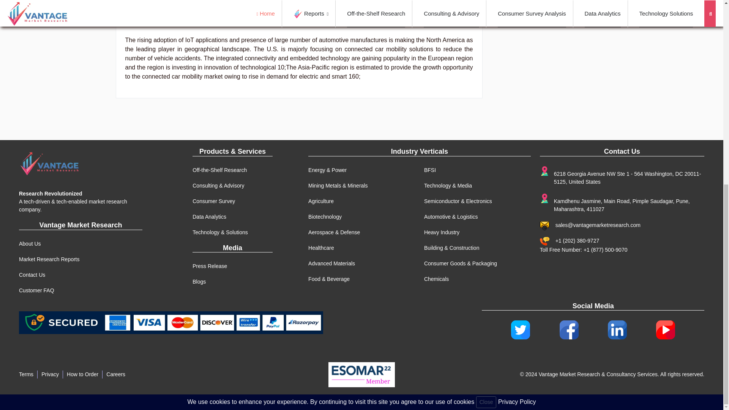 This screenshot has width=729, height=410. What do you see at coordinates (36, 290) in the screenshot?
I see `Customer FAQ` at bounding box center [36, 290].